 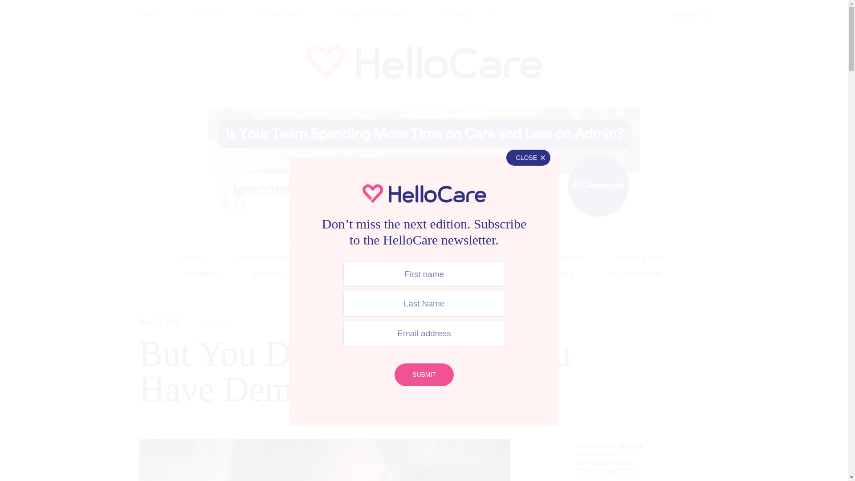 I want to click on SEARCH, so click(x=691, y=14).